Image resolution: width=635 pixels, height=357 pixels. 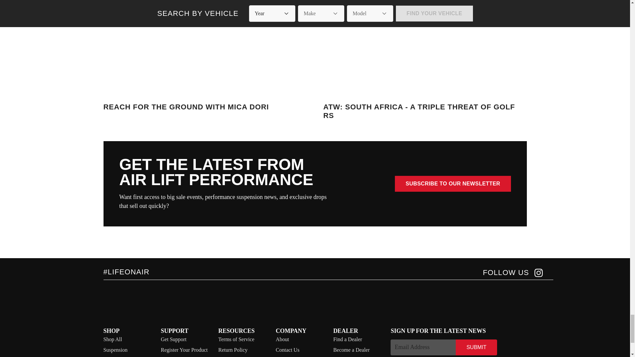 What do you see at coordinates (236, 339) in the screenshot?
I see `Terms of Service` at bounding box center [236, 339].